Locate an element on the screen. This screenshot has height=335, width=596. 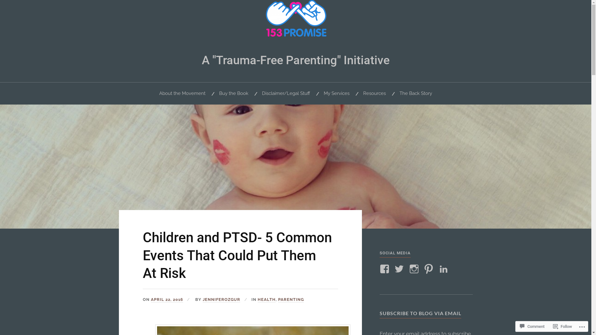
The Back Story is located at coordinates (416, 94).